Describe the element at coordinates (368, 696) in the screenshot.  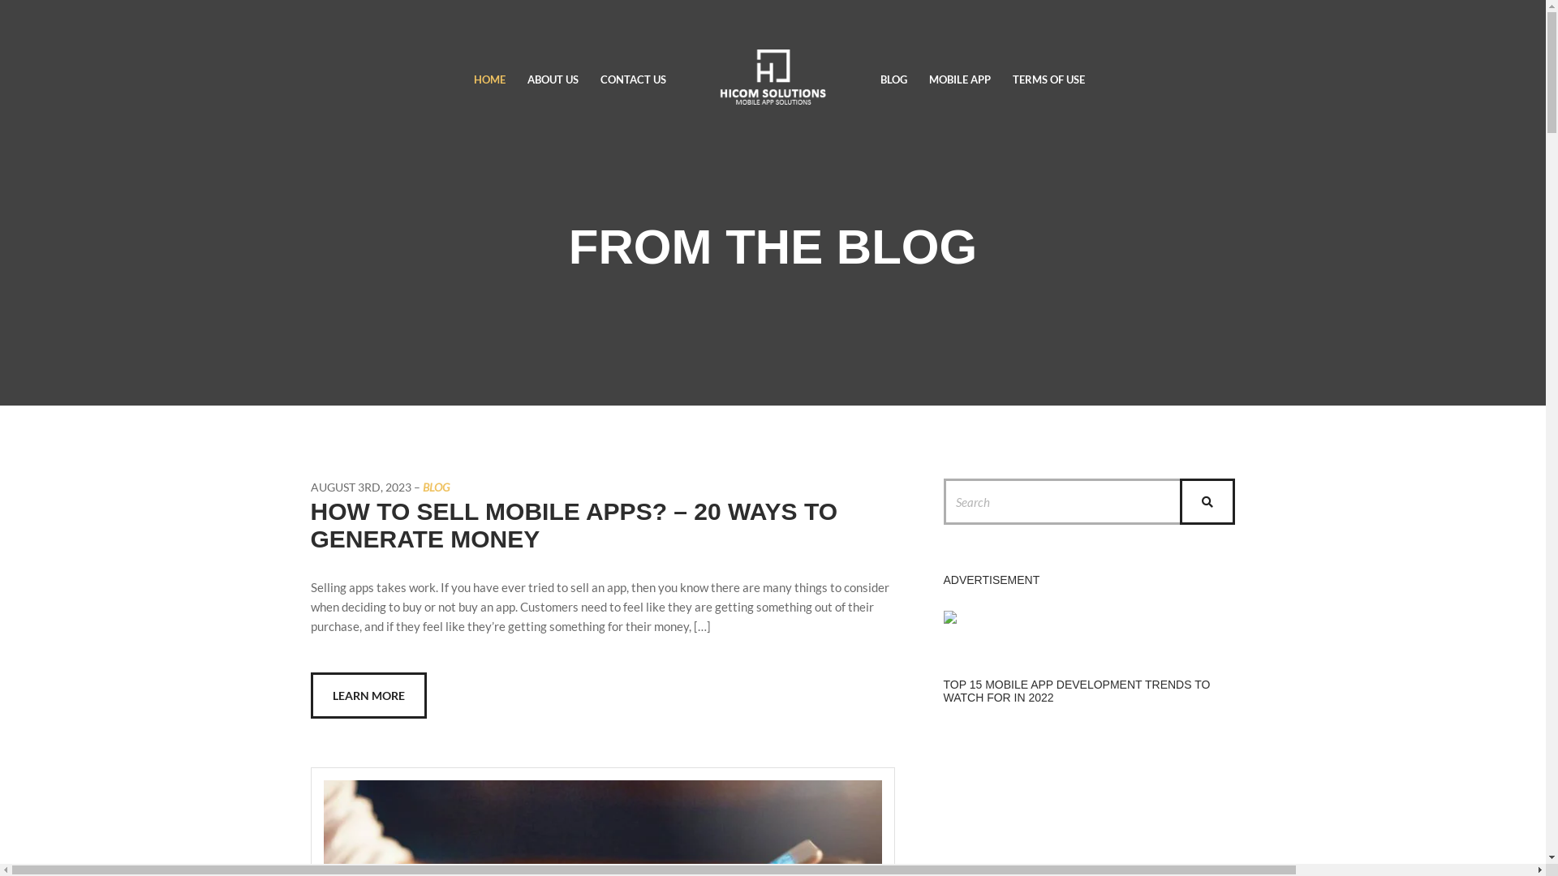
I see `LEARN MORE` at that location.